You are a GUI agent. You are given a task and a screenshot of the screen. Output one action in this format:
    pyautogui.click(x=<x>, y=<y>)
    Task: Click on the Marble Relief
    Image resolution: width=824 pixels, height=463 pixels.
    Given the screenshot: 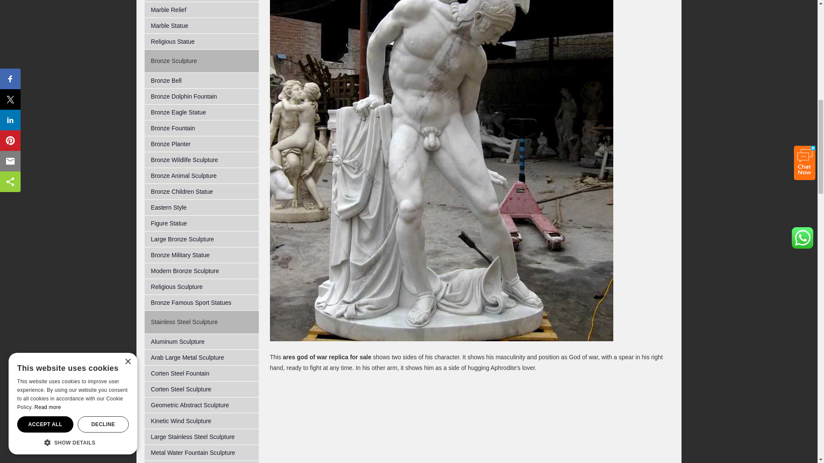 What is the action you would take?
    pyautogui.click(x=202, y=10)
    